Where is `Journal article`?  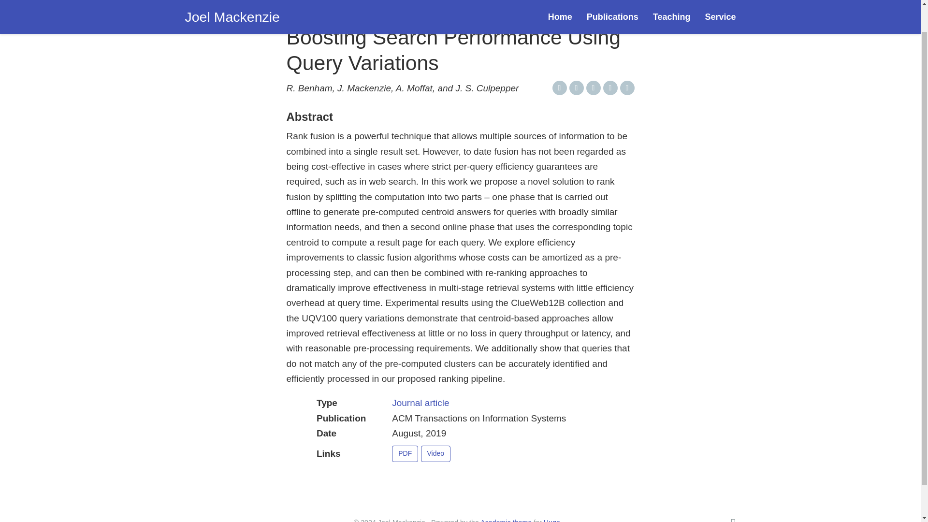
Journal article is located at coordinates (420, 402).